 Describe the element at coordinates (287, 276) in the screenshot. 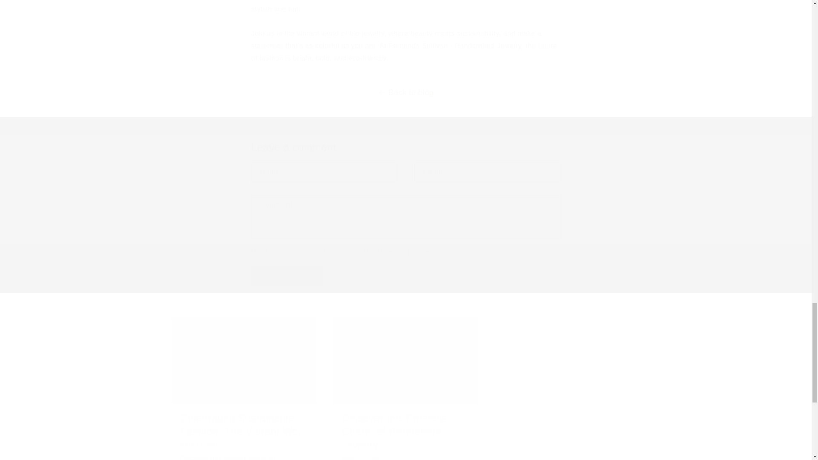

I see `Post comment` at that location.